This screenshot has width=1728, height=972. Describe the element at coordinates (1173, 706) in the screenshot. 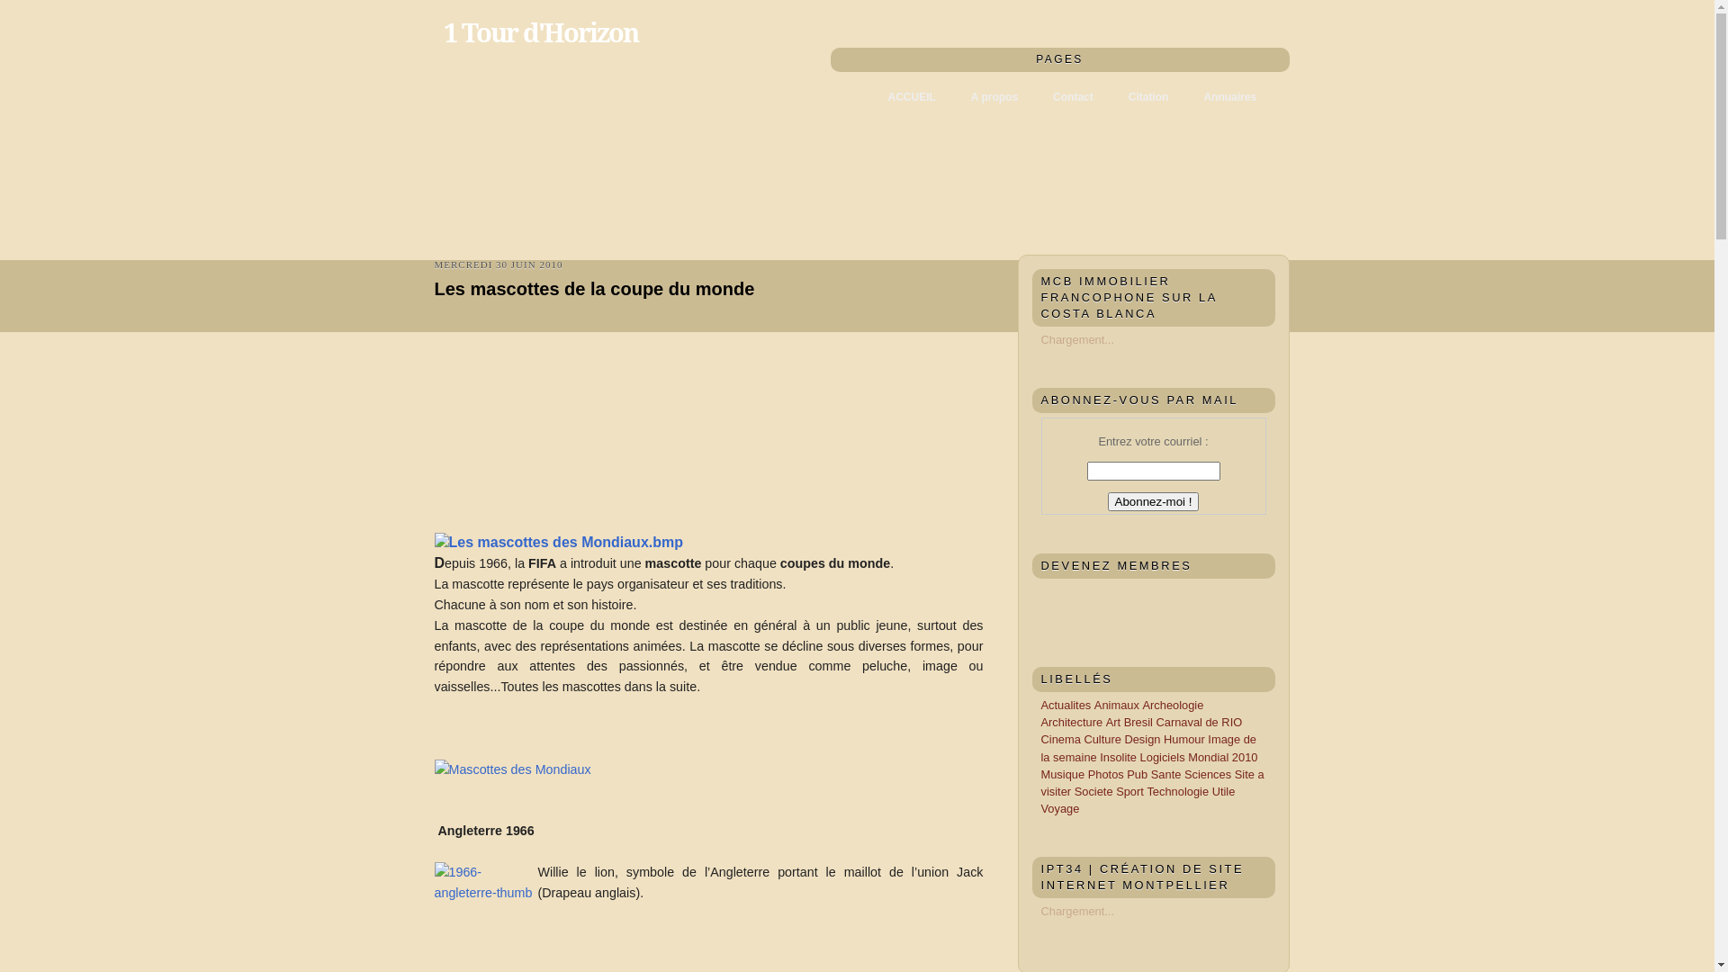

I see `Archeologie` at that location.